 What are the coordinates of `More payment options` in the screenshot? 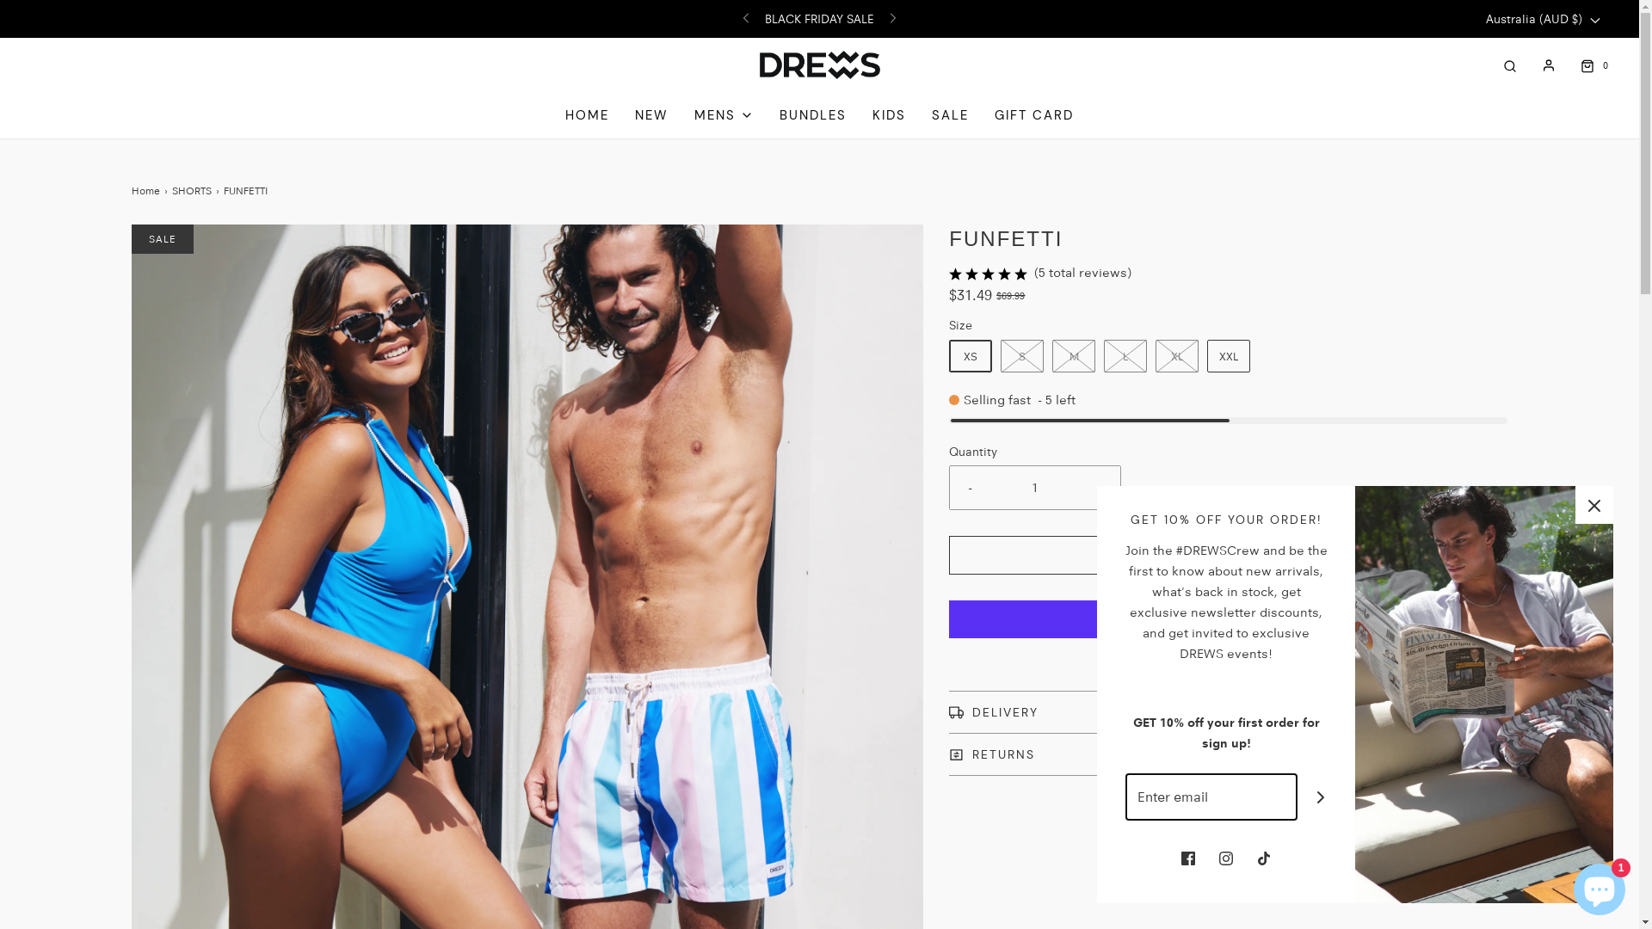 It's located at (1229, 662).